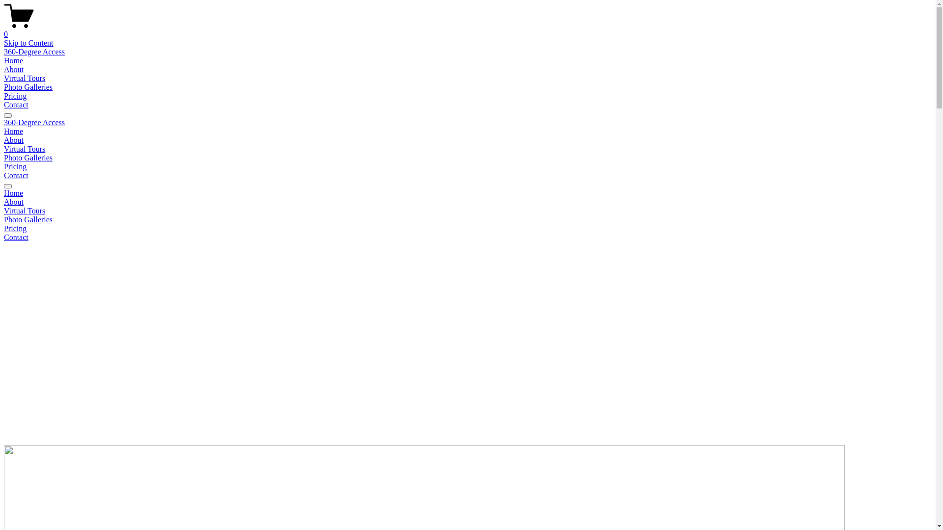  Describe the element at coordinates (468, 211) in the screenshot. I see `Virtual Tours` at that location.